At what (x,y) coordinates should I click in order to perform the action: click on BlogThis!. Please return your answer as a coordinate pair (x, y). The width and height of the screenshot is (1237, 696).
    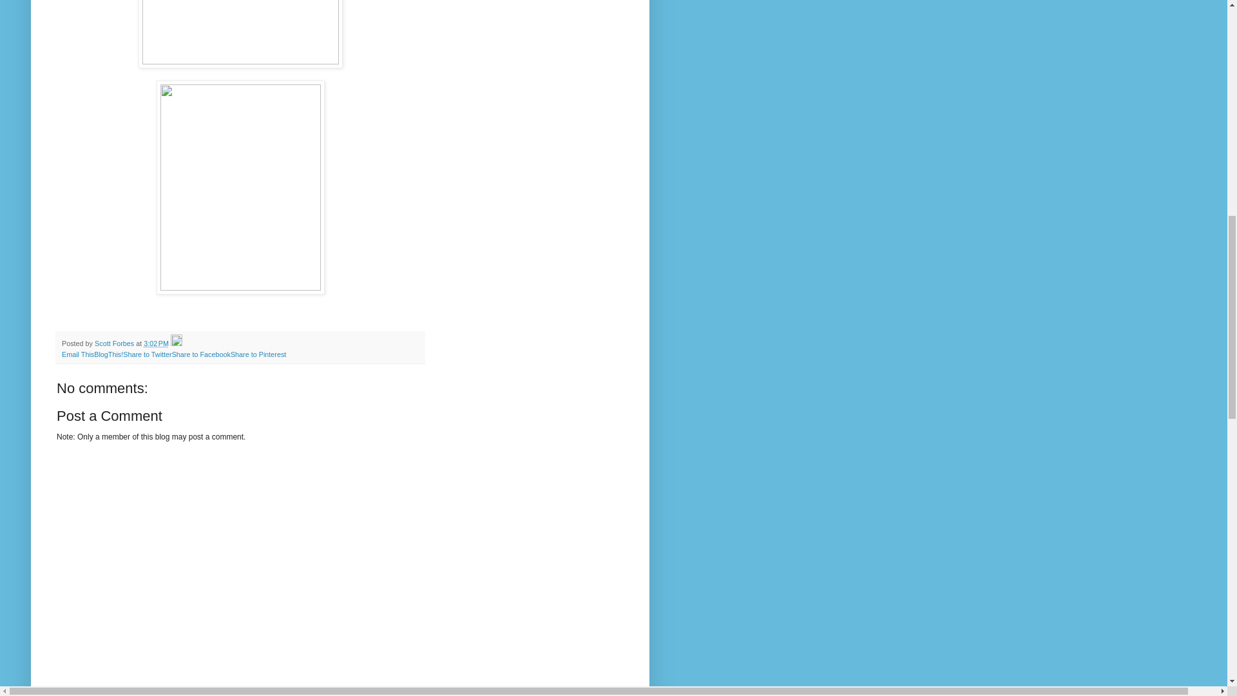
    Looking at the image, I should click on (108, 354).